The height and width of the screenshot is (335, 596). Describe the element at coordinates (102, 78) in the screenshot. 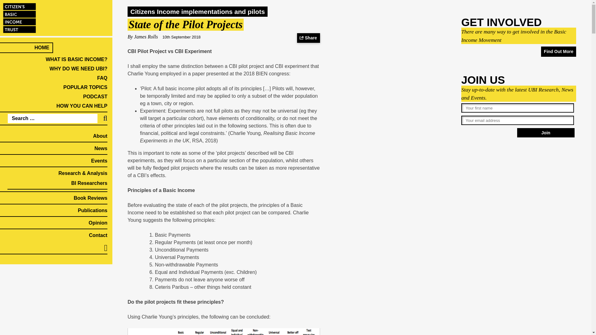

I see `FAQ` at that location.